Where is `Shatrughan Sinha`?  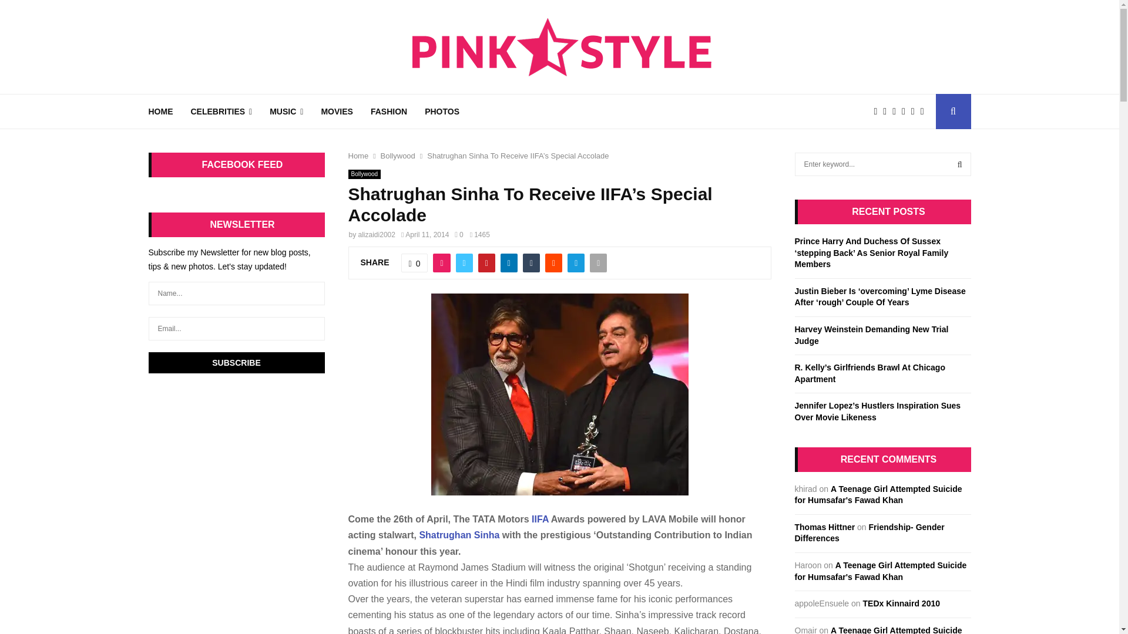
Shatrughan Sinha is located at coordinates (459, 535).